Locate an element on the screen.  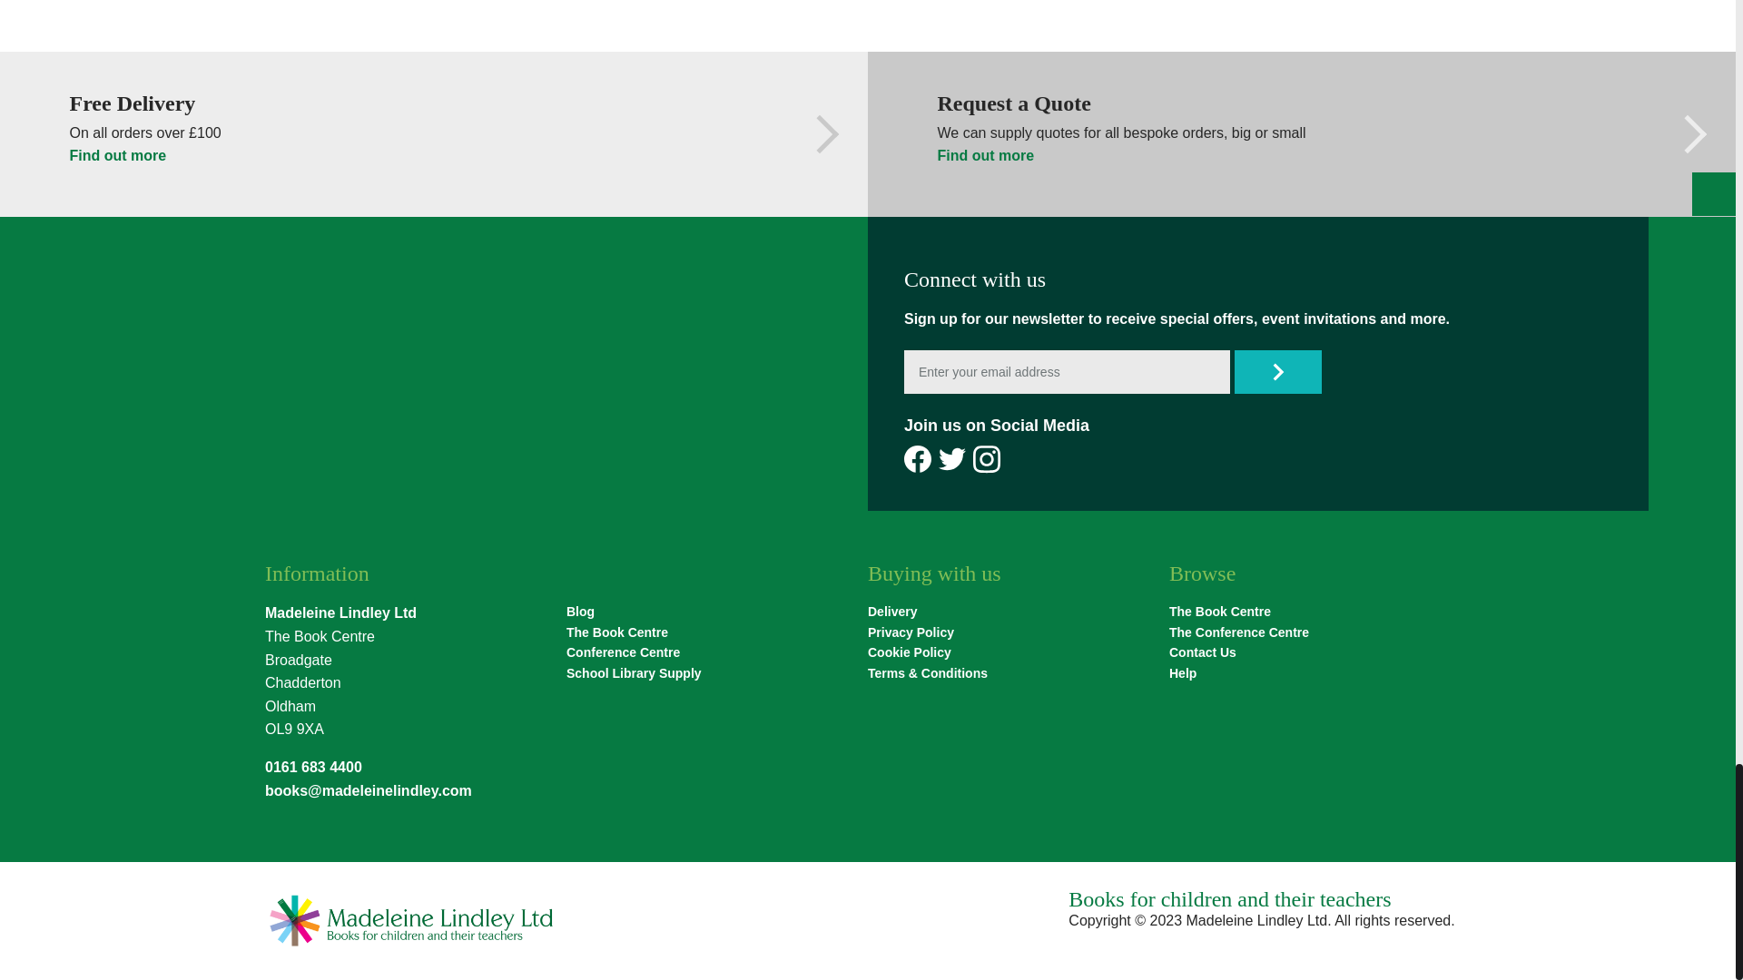
Madeleine Lindley Ltd - Facebook Profile is located at coordinates (917, 459).